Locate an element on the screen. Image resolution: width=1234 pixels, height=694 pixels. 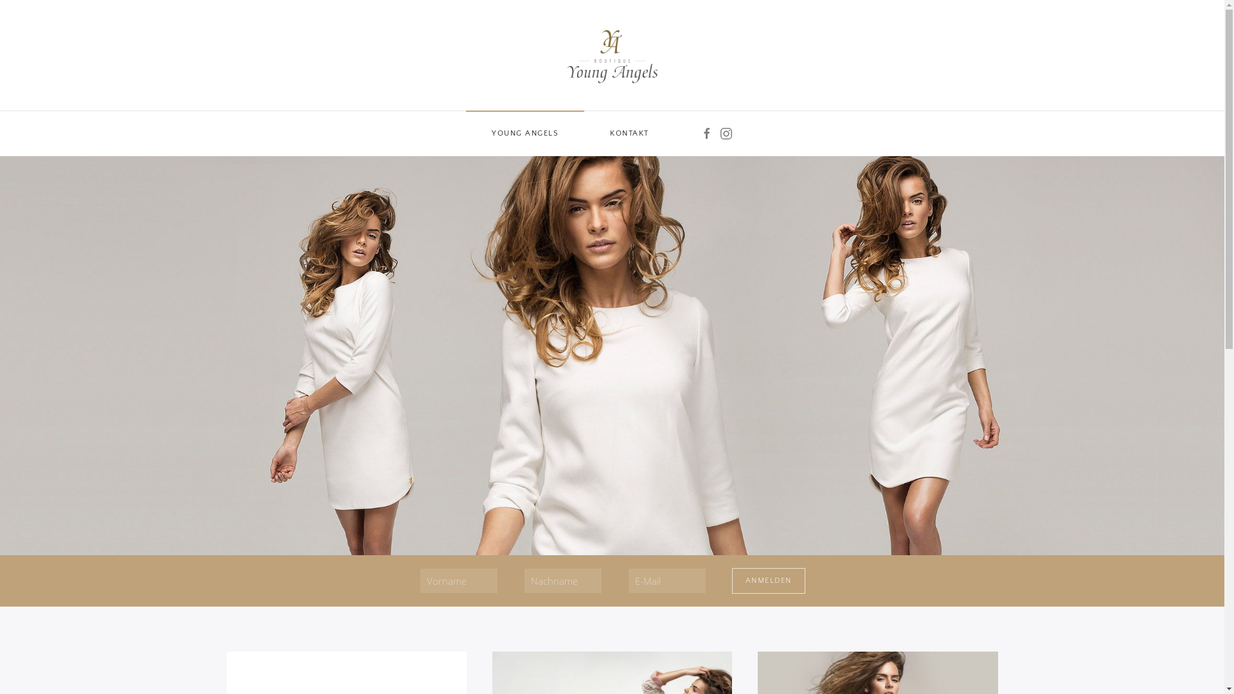
YOUNG ANGELS is located at coordinates (525, 134).